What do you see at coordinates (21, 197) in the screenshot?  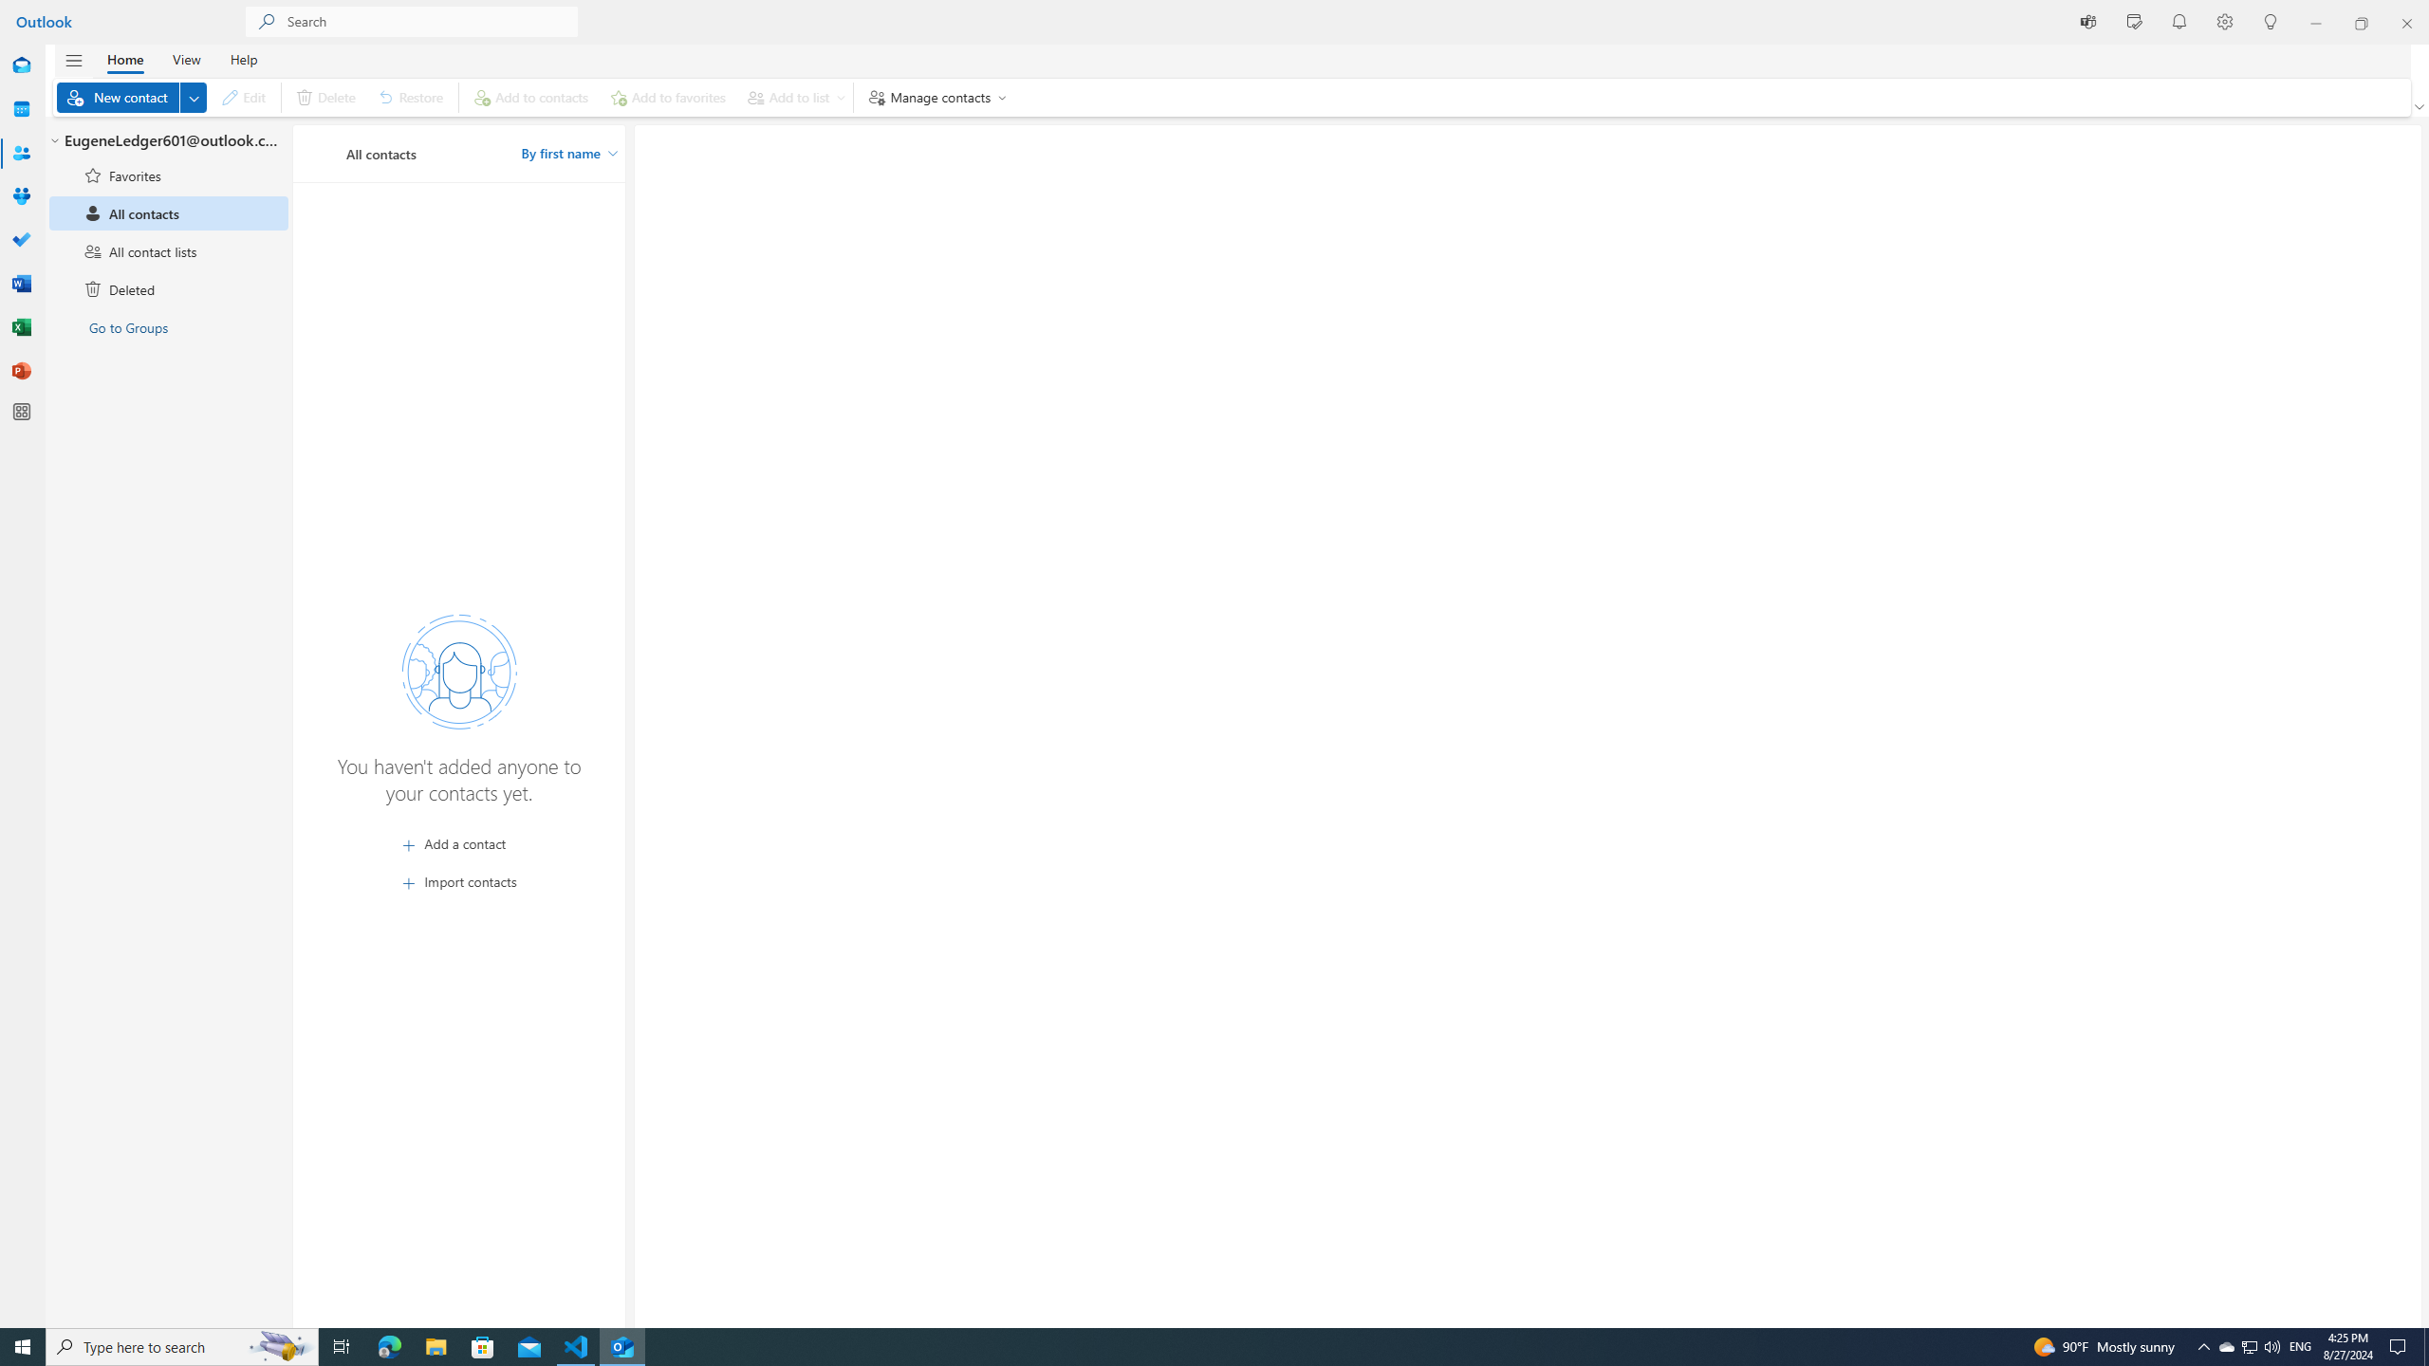 I see `Groups` at bounding box center [21, 197].